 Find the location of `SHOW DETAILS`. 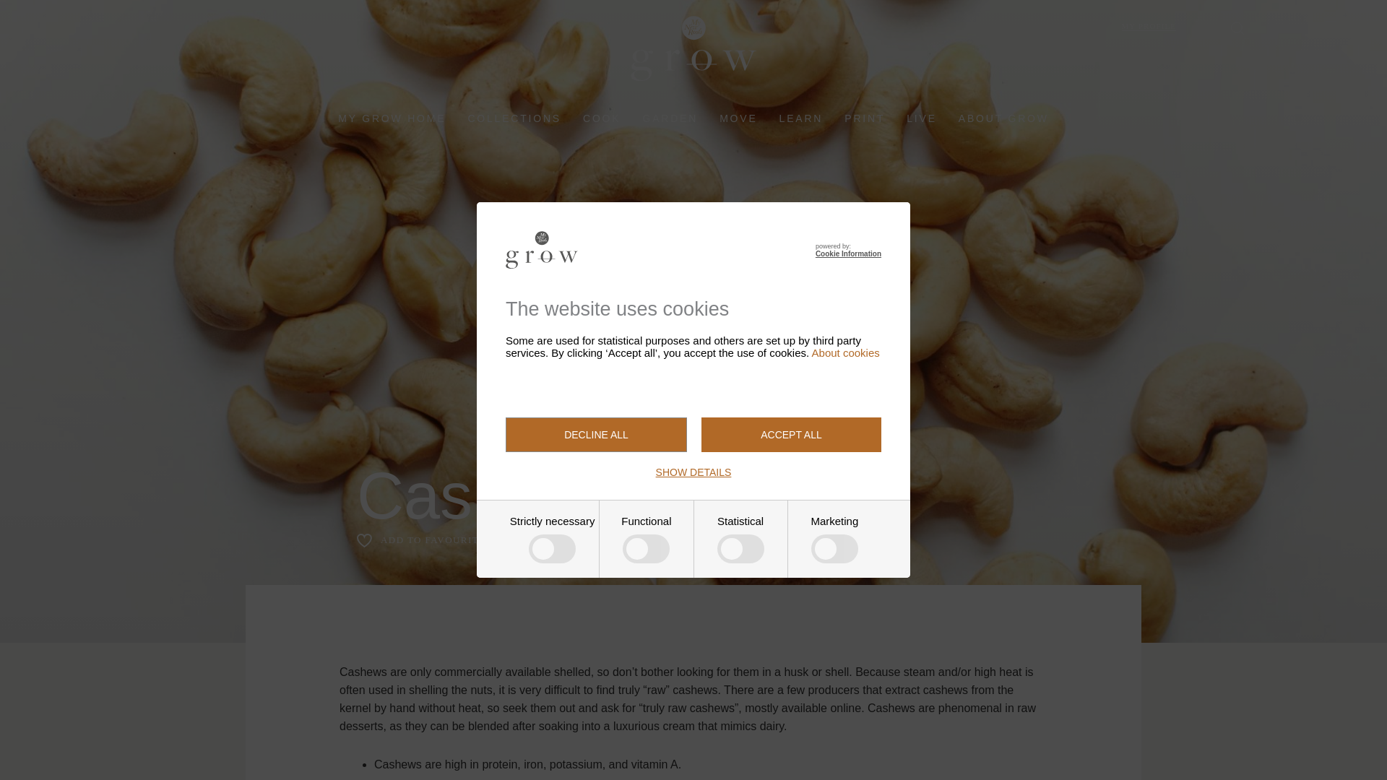

SHOW DETAILS is located at coordinates (693, 472).